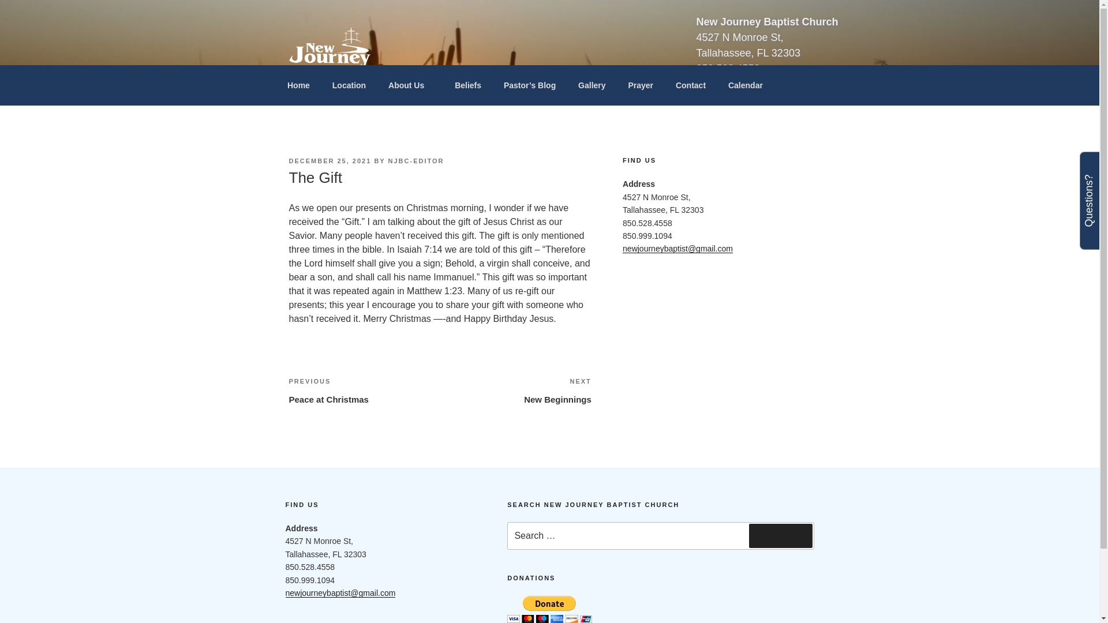  What do you see at coordinates (549, 609) in the screenshot?
I see `Search` at bounding box center [549, 609].